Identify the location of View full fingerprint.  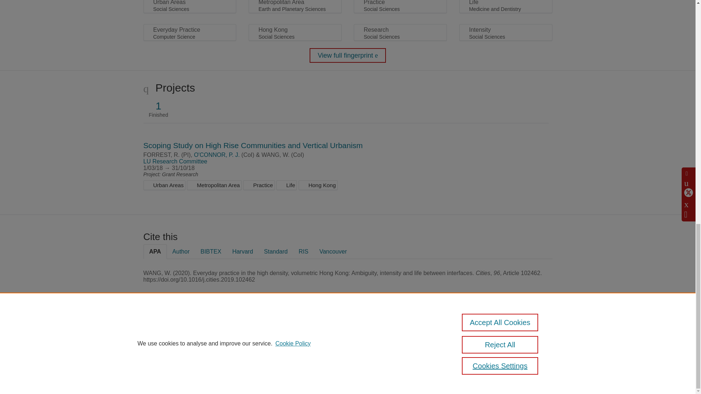
(348, 55).